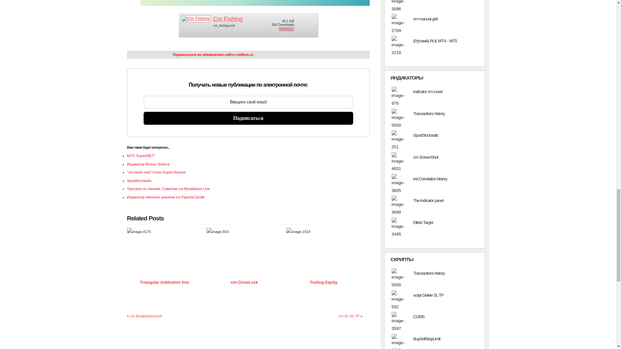 Image resolution: width=621 pixels, height=349 pixels. I want to click on SpudStochastic, so click(139, 180).